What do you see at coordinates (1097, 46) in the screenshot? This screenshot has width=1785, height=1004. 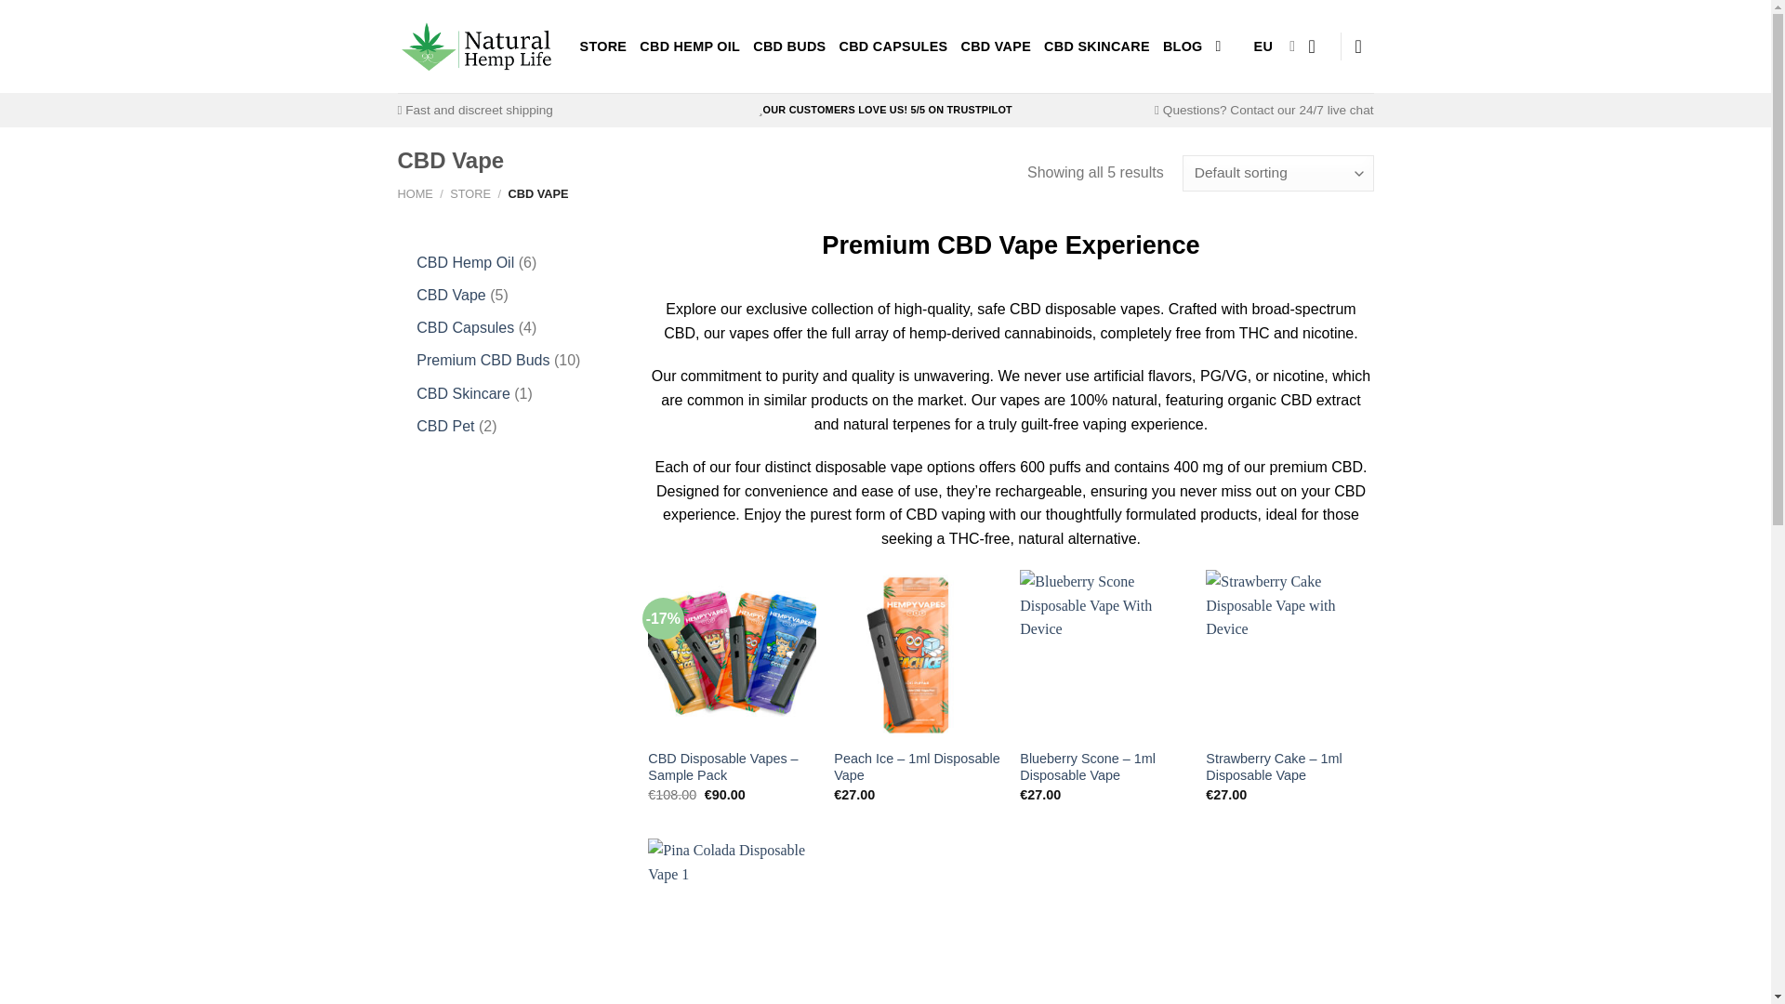 I see `CBD SKINCARE` at bounding box center [1097, 46].